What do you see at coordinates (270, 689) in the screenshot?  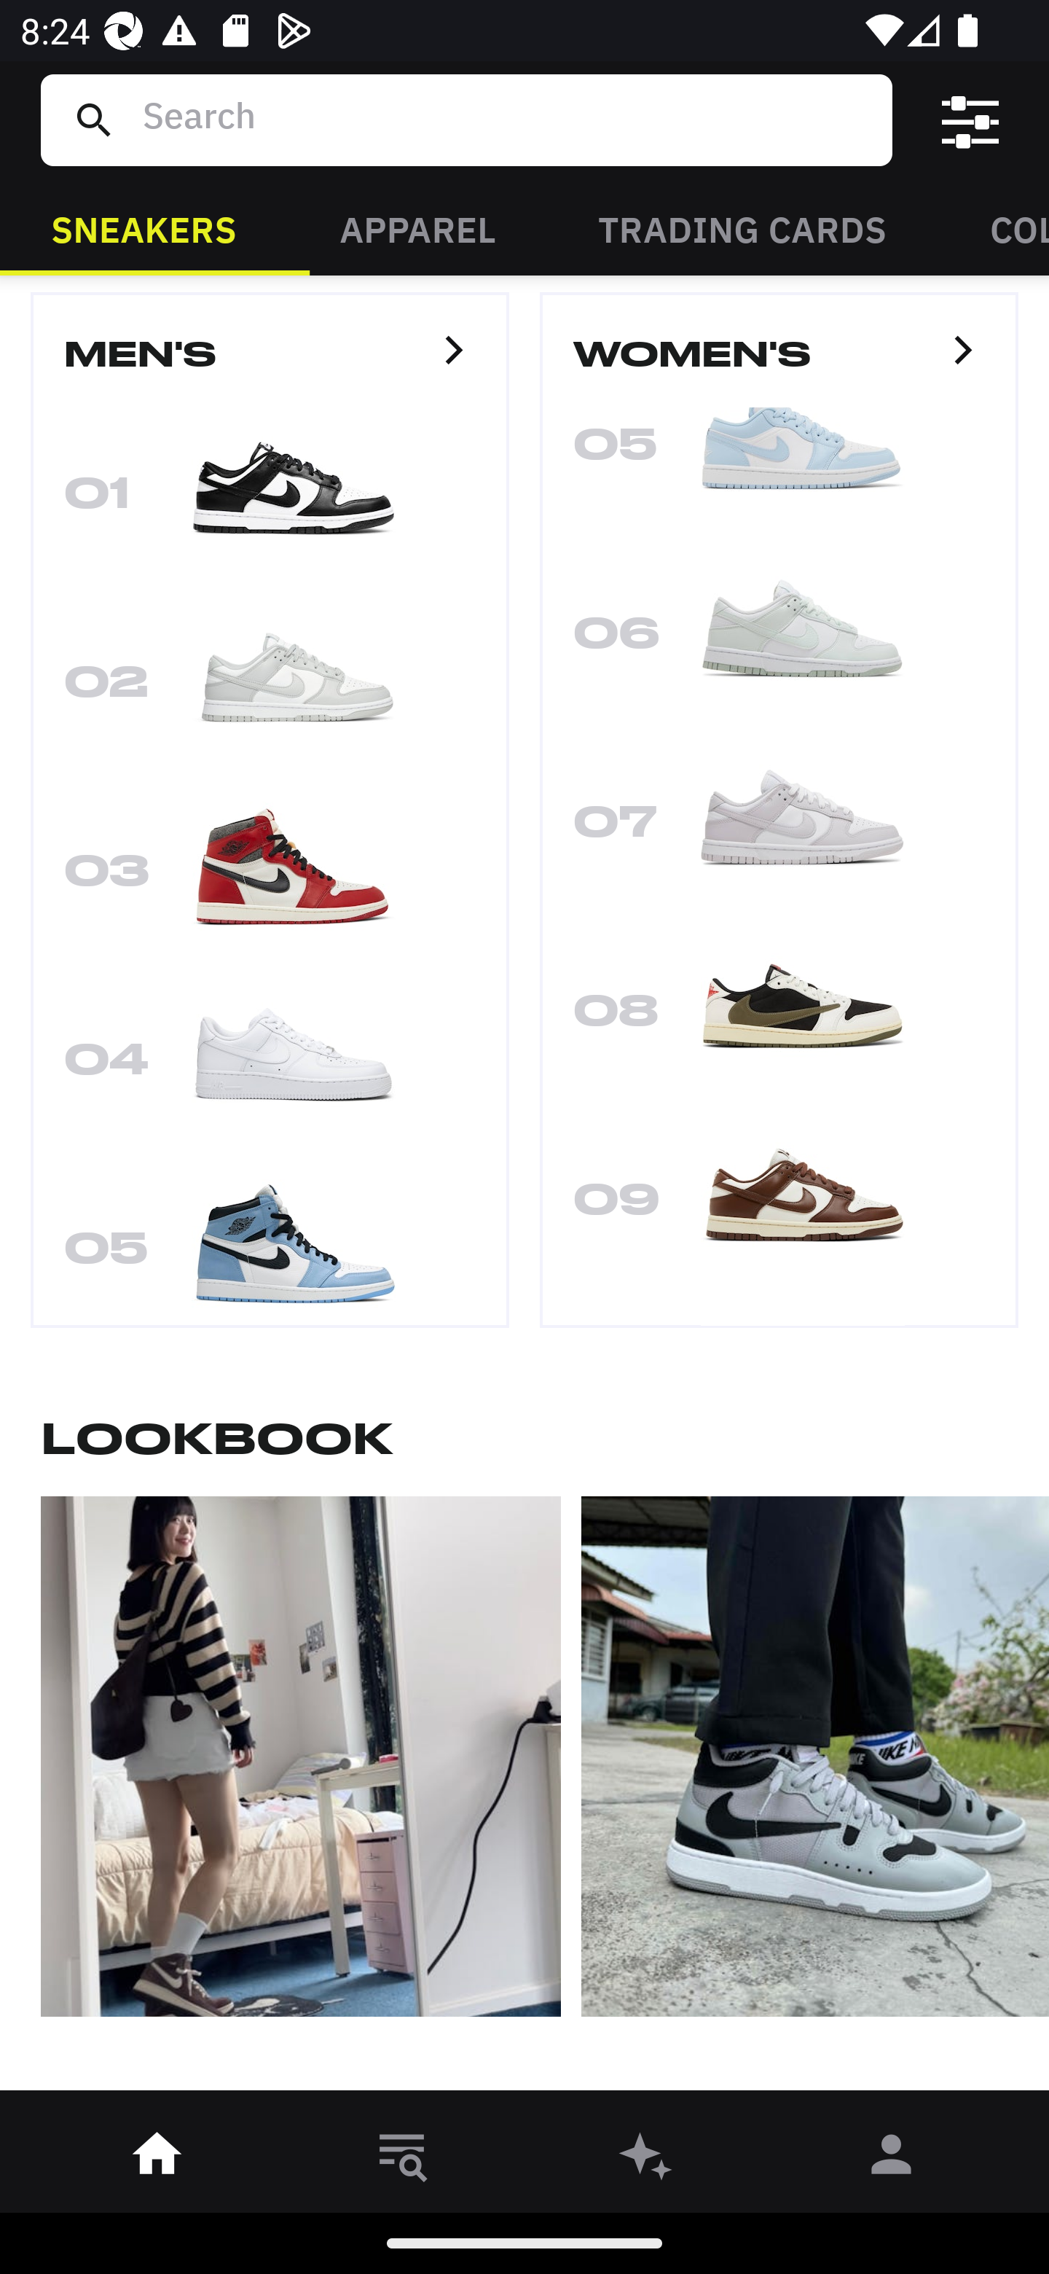 I see `02` at bounding box center [270, 689].